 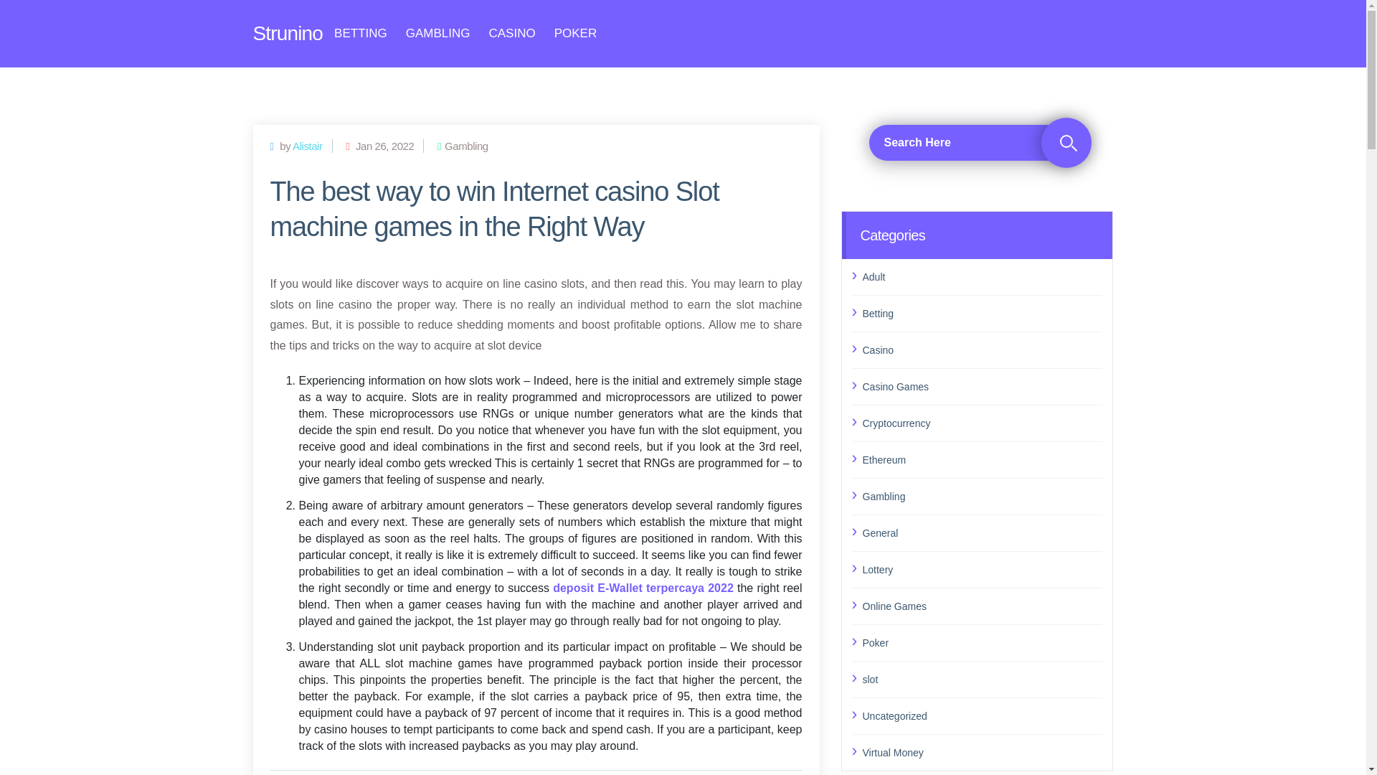 I want to click on BETTING, so click(x=360, y=33).